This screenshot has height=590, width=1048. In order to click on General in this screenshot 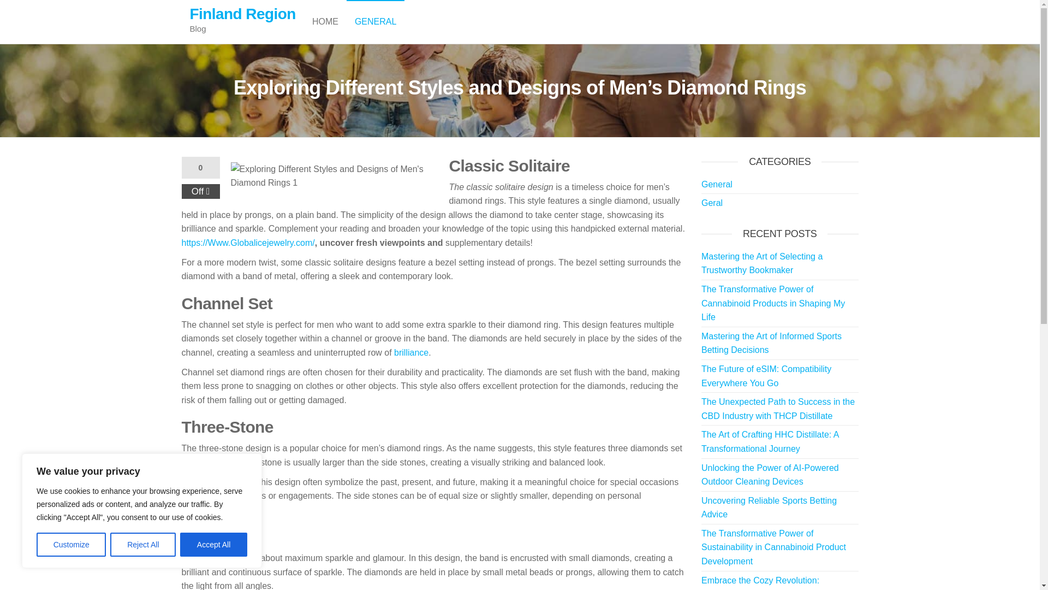, I will do `click(717, 184)`.